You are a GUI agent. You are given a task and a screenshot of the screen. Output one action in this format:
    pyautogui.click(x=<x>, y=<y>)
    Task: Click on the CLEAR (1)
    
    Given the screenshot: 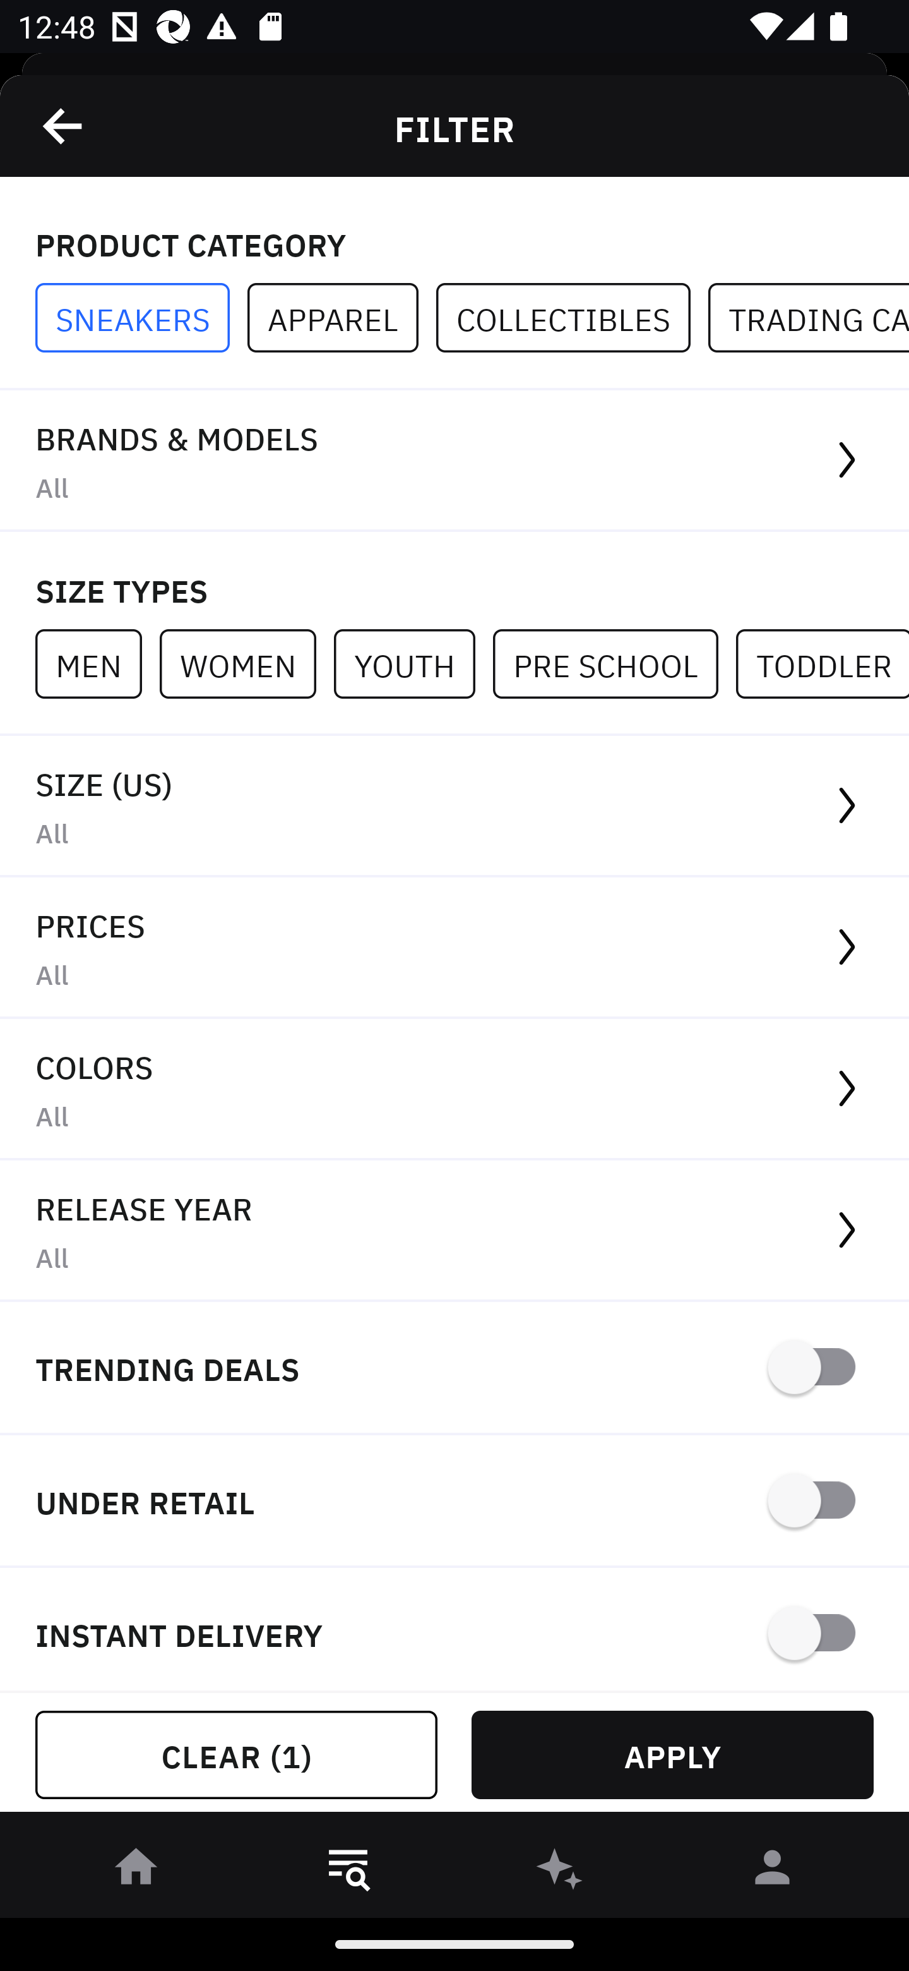 What is the action you would take?
    pyautogui.click(x=236, y=1755)
    